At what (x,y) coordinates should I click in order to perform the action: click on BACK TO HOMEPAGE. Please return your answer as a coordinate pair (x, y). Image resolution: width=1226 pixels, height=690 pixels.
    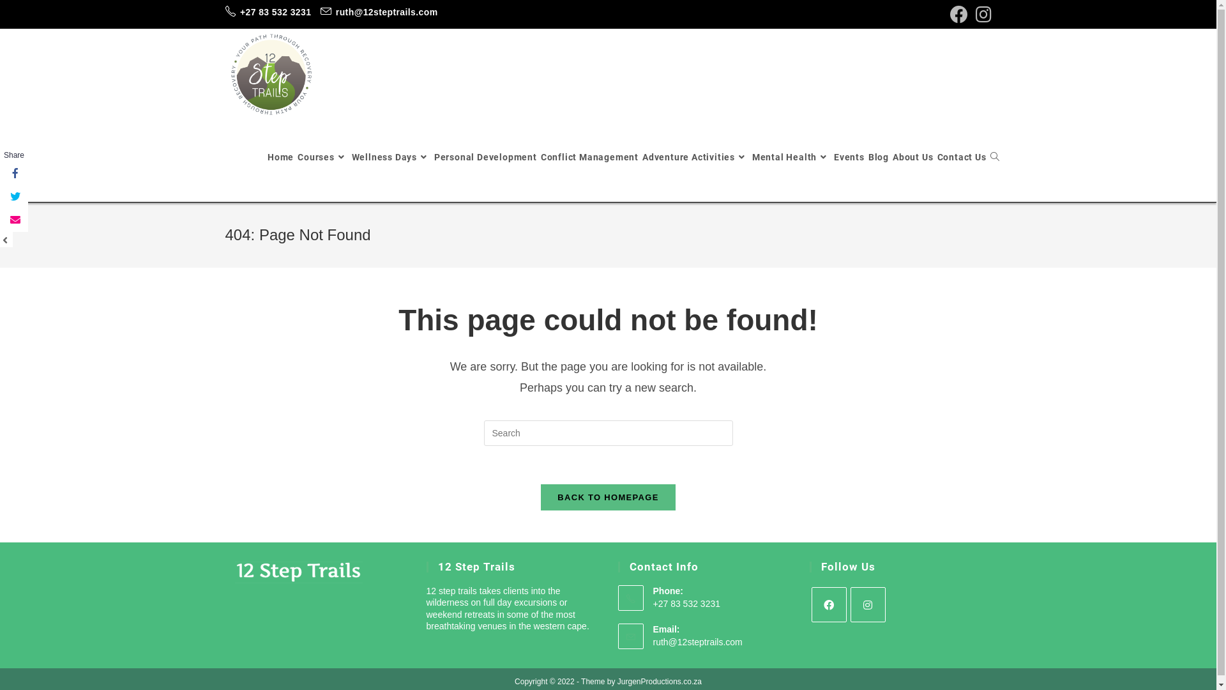
    Looking at the image, I should click on (608, 497).